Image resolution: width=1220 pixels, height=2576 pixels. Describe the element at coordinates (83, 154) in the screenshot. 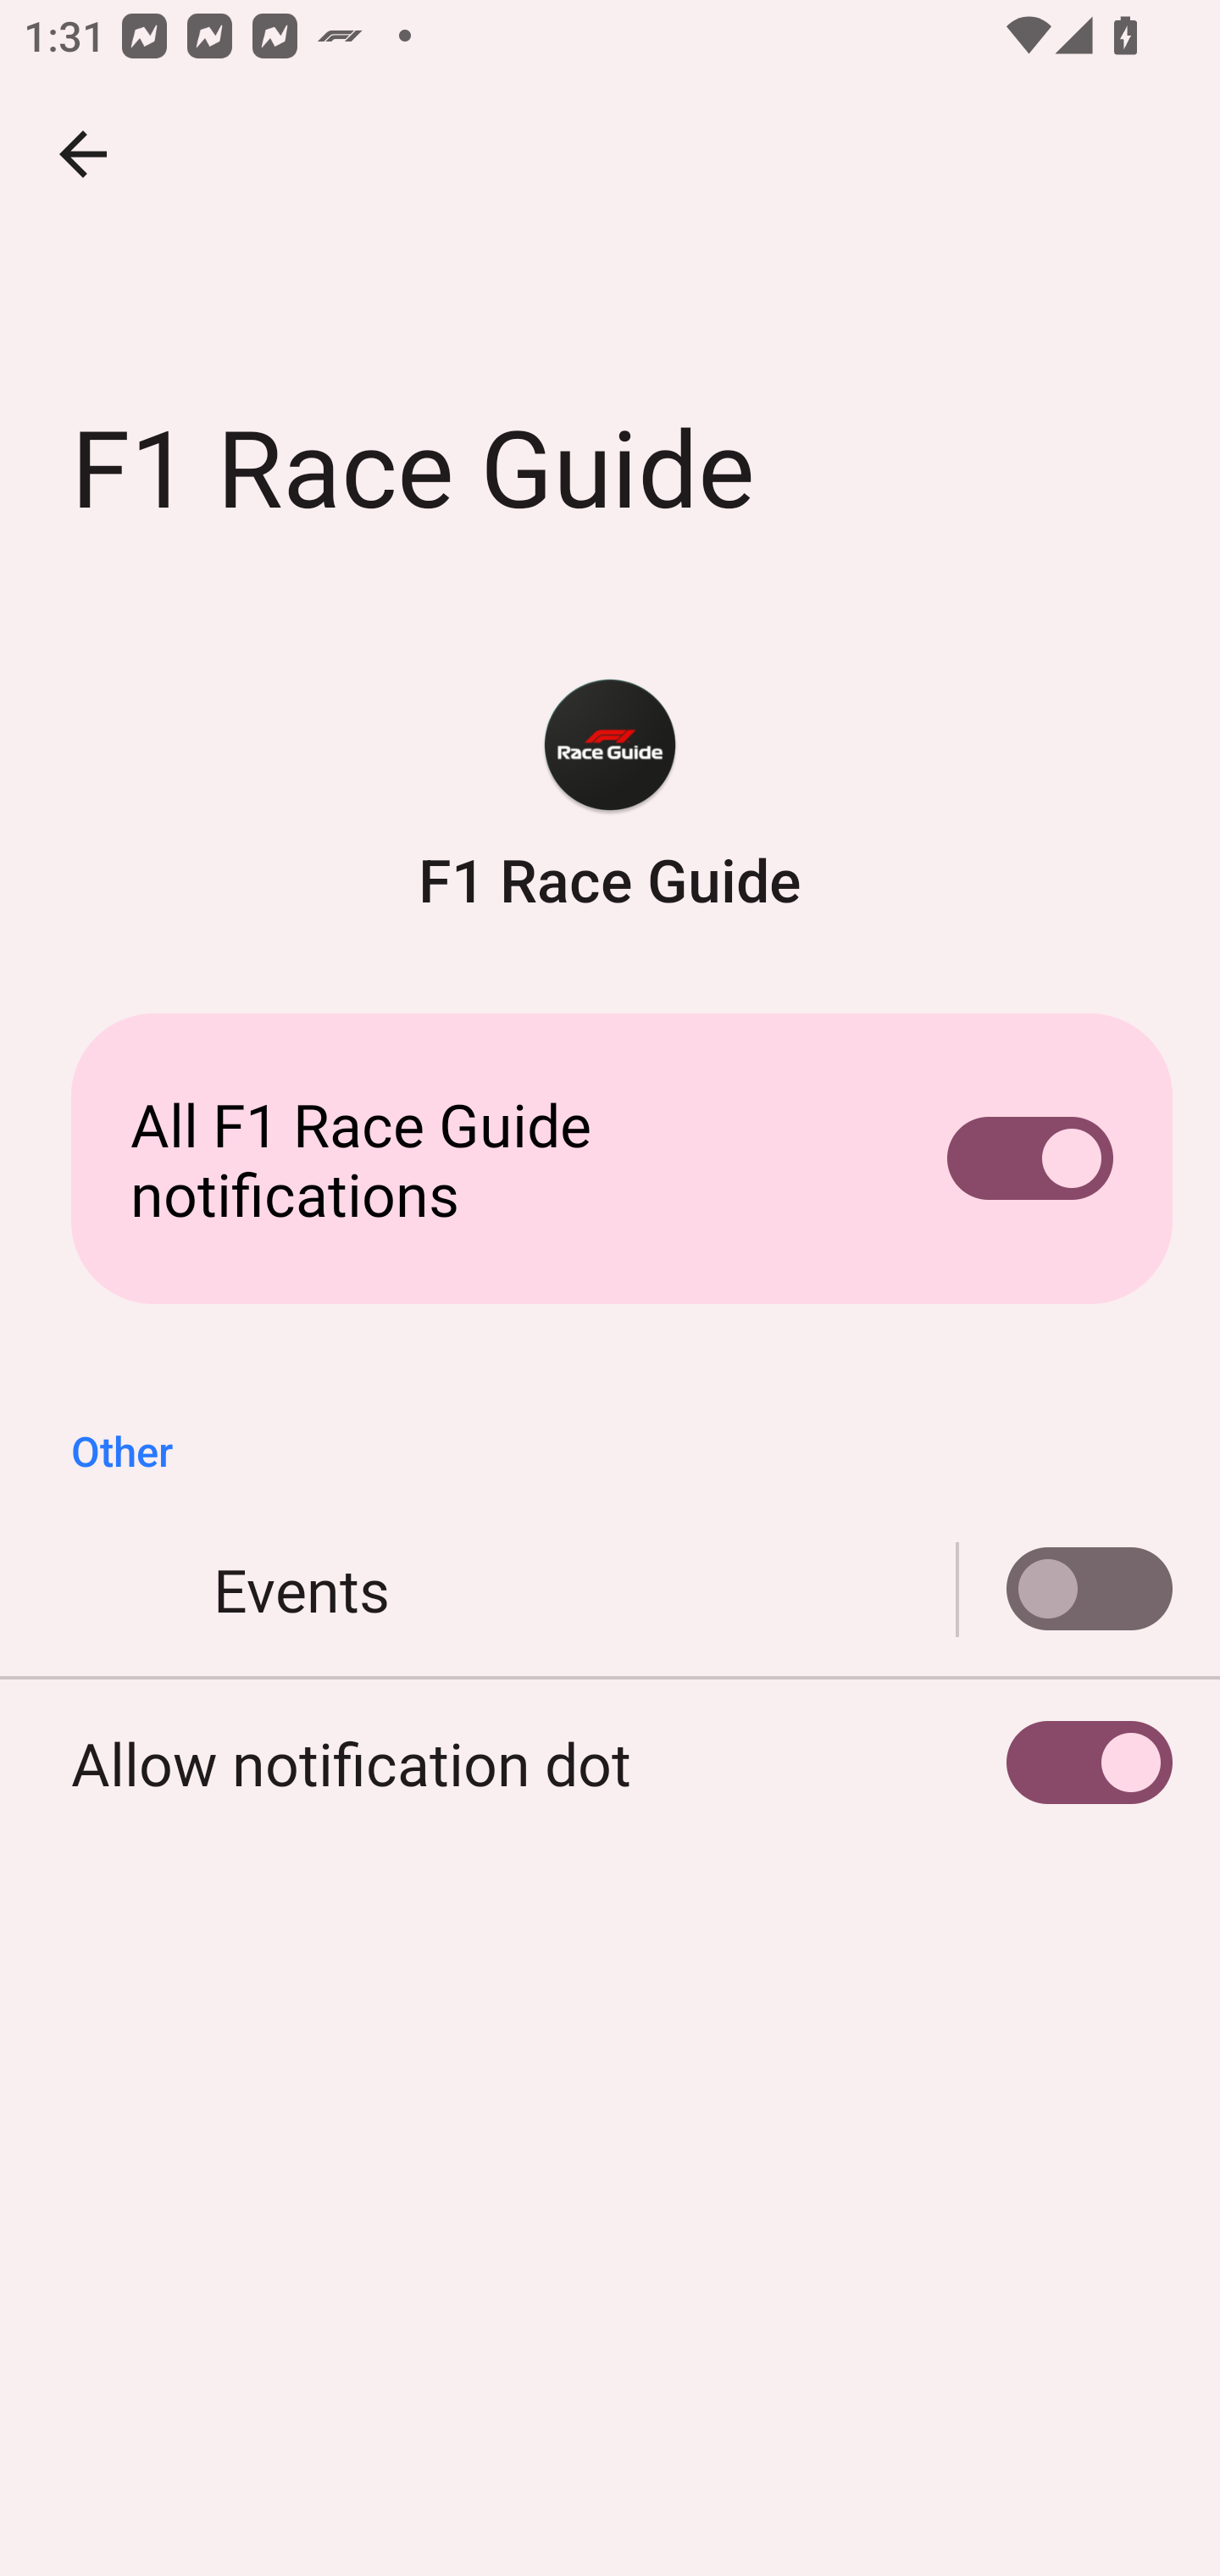

I see `Navigate up` at that location.